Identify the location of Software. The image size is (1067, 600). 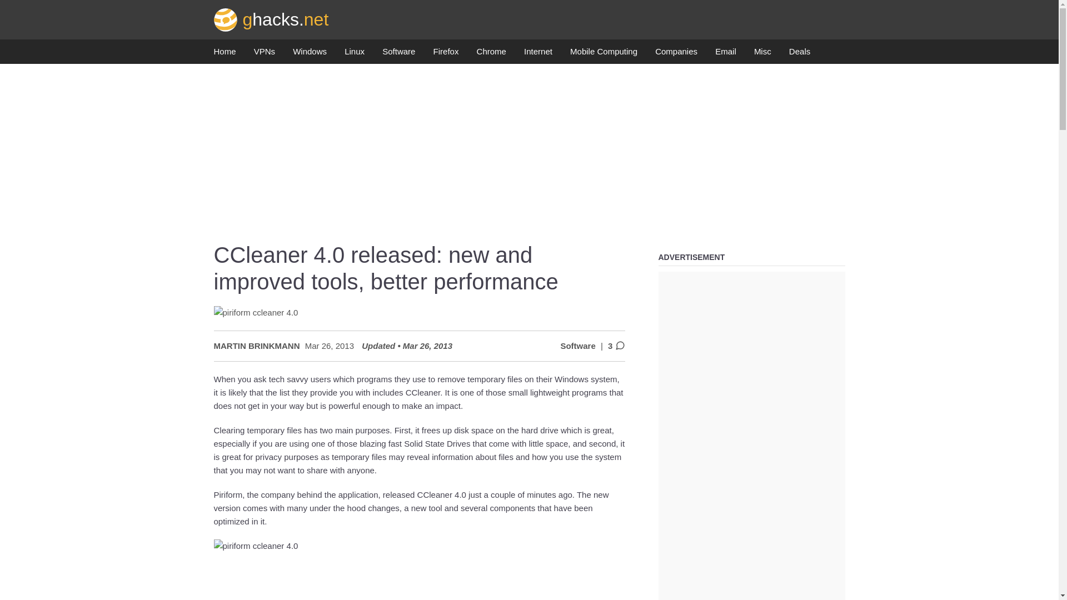
(398, 54).